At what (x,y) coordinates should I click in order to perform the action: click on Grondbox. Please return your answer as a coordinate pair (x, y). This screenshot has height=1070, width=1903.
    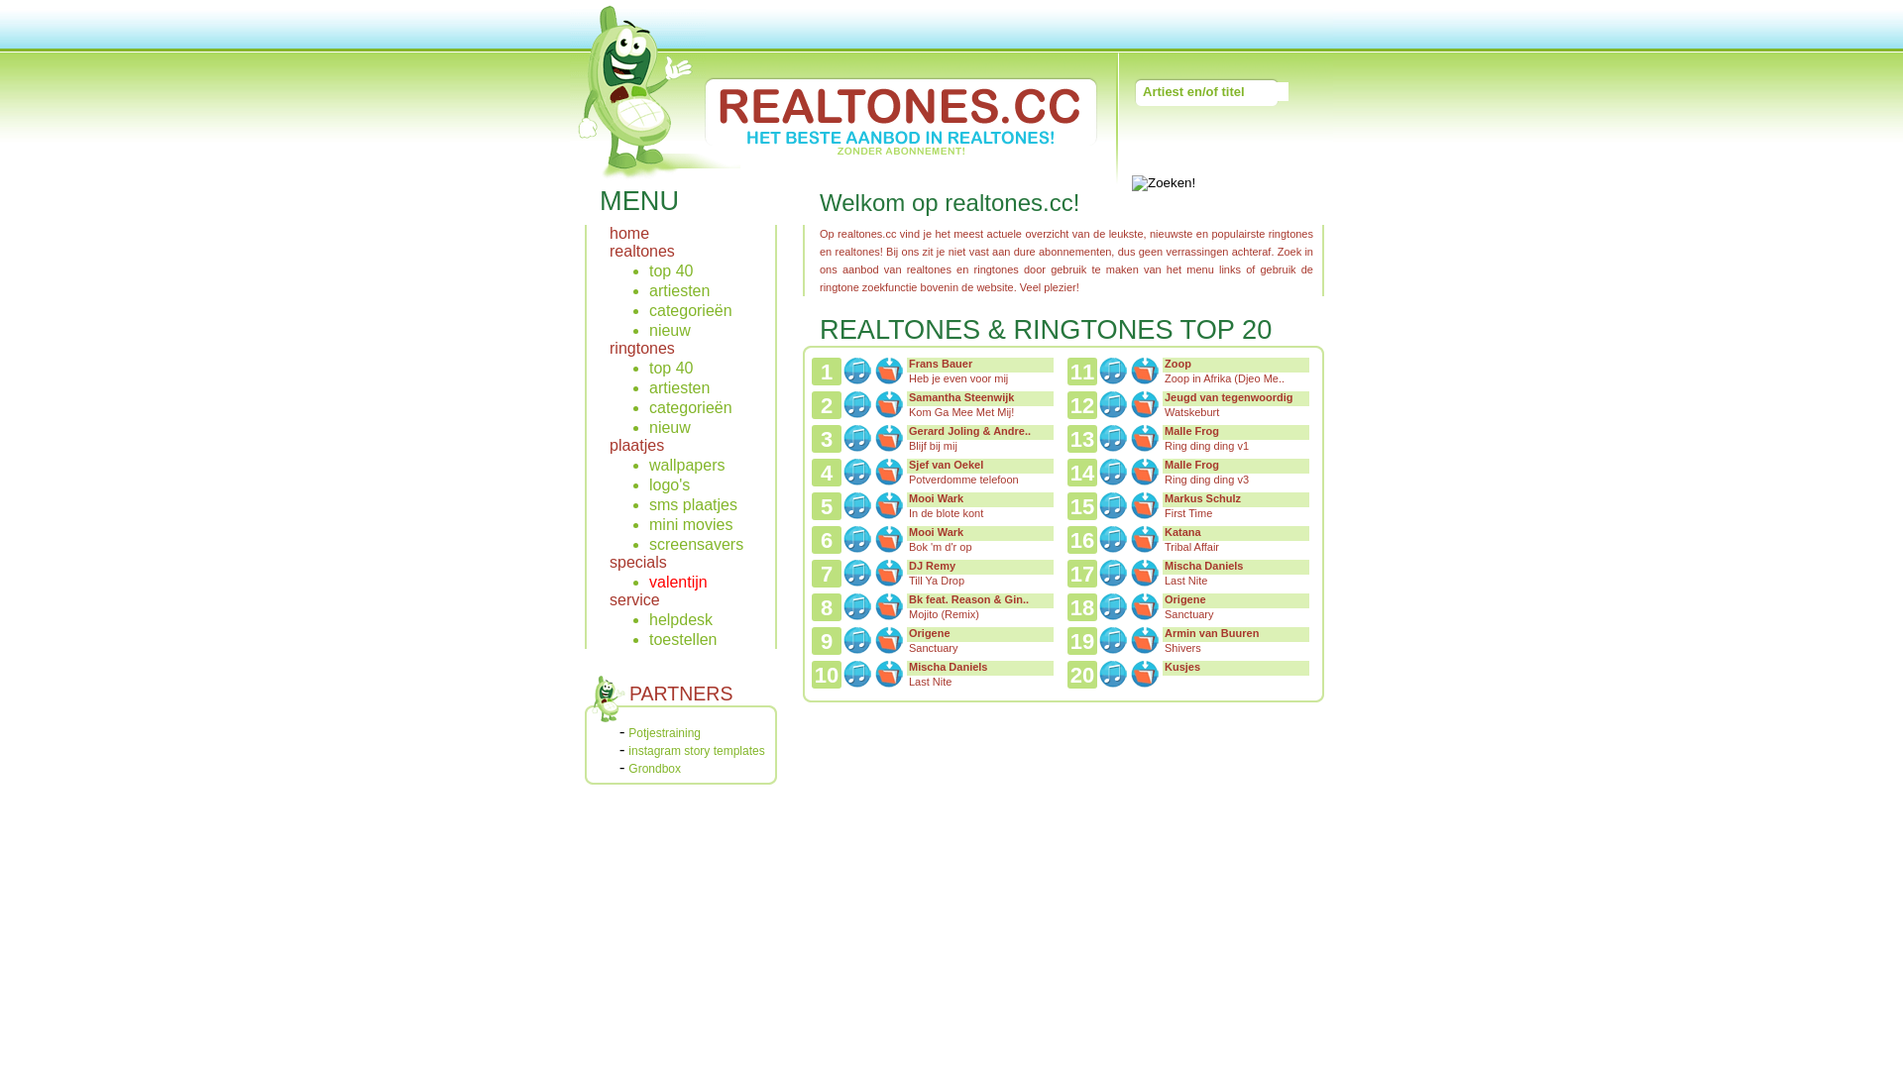
    Looking at the image, I should click on (654, 769).